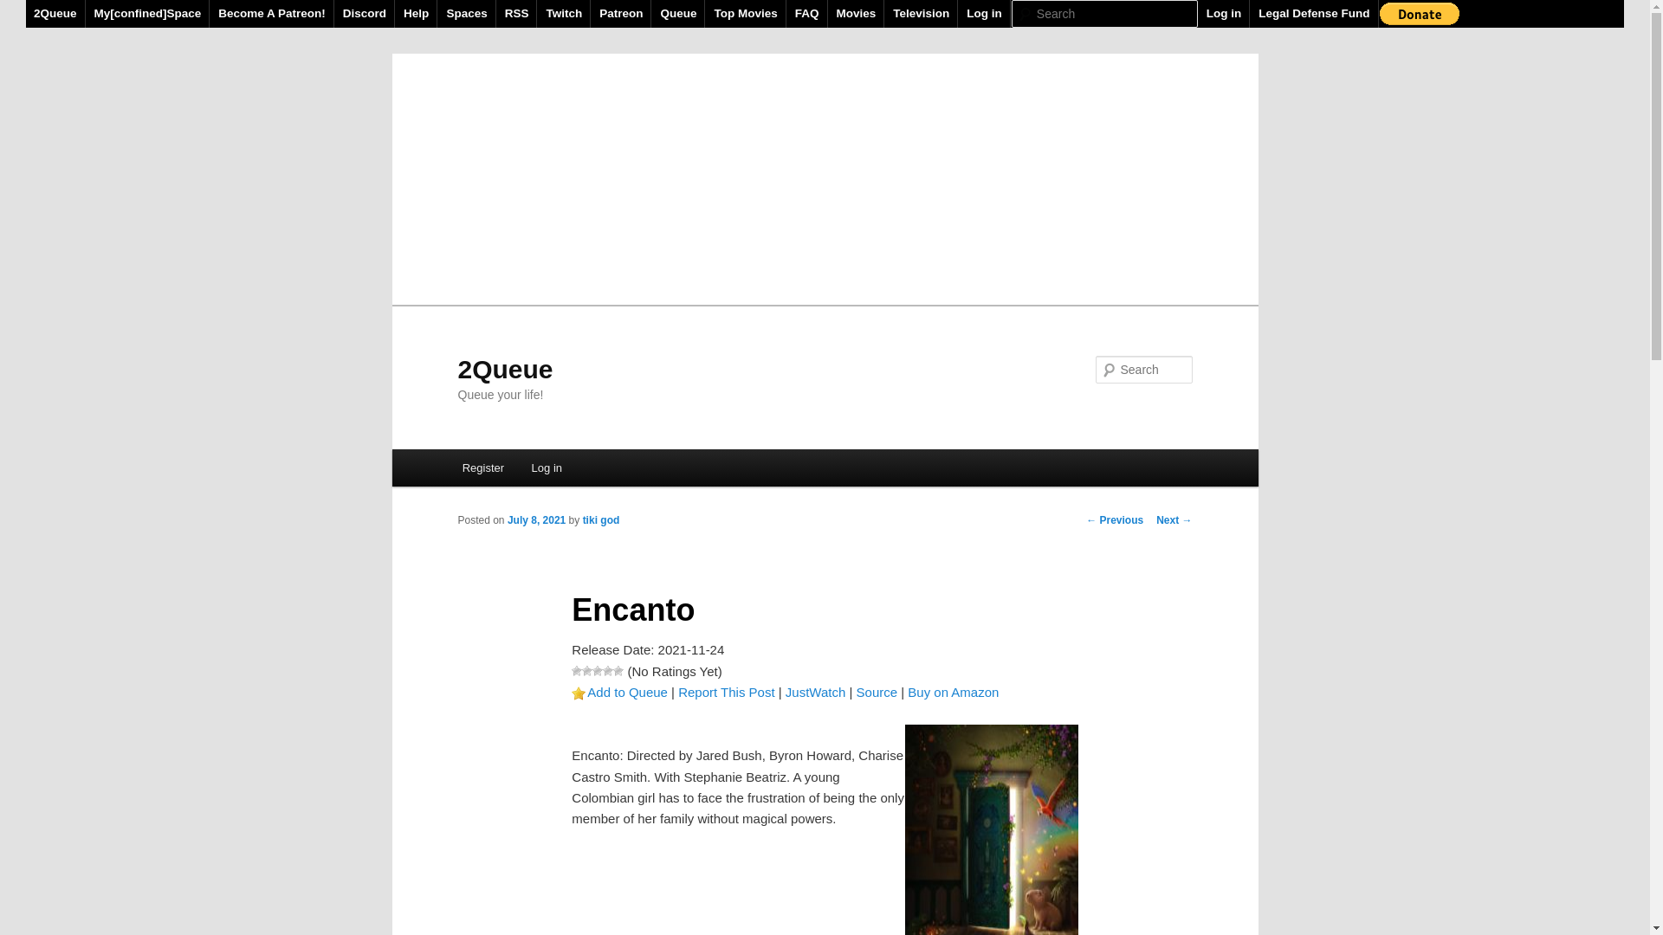  I want to click on 3 Stars, so click(598, 671).